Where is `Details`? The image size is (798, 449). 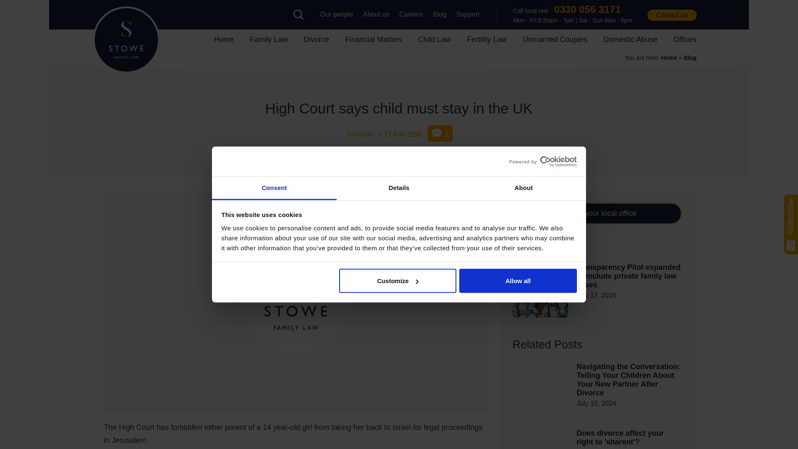 Details is located at coordinates (399, 188).